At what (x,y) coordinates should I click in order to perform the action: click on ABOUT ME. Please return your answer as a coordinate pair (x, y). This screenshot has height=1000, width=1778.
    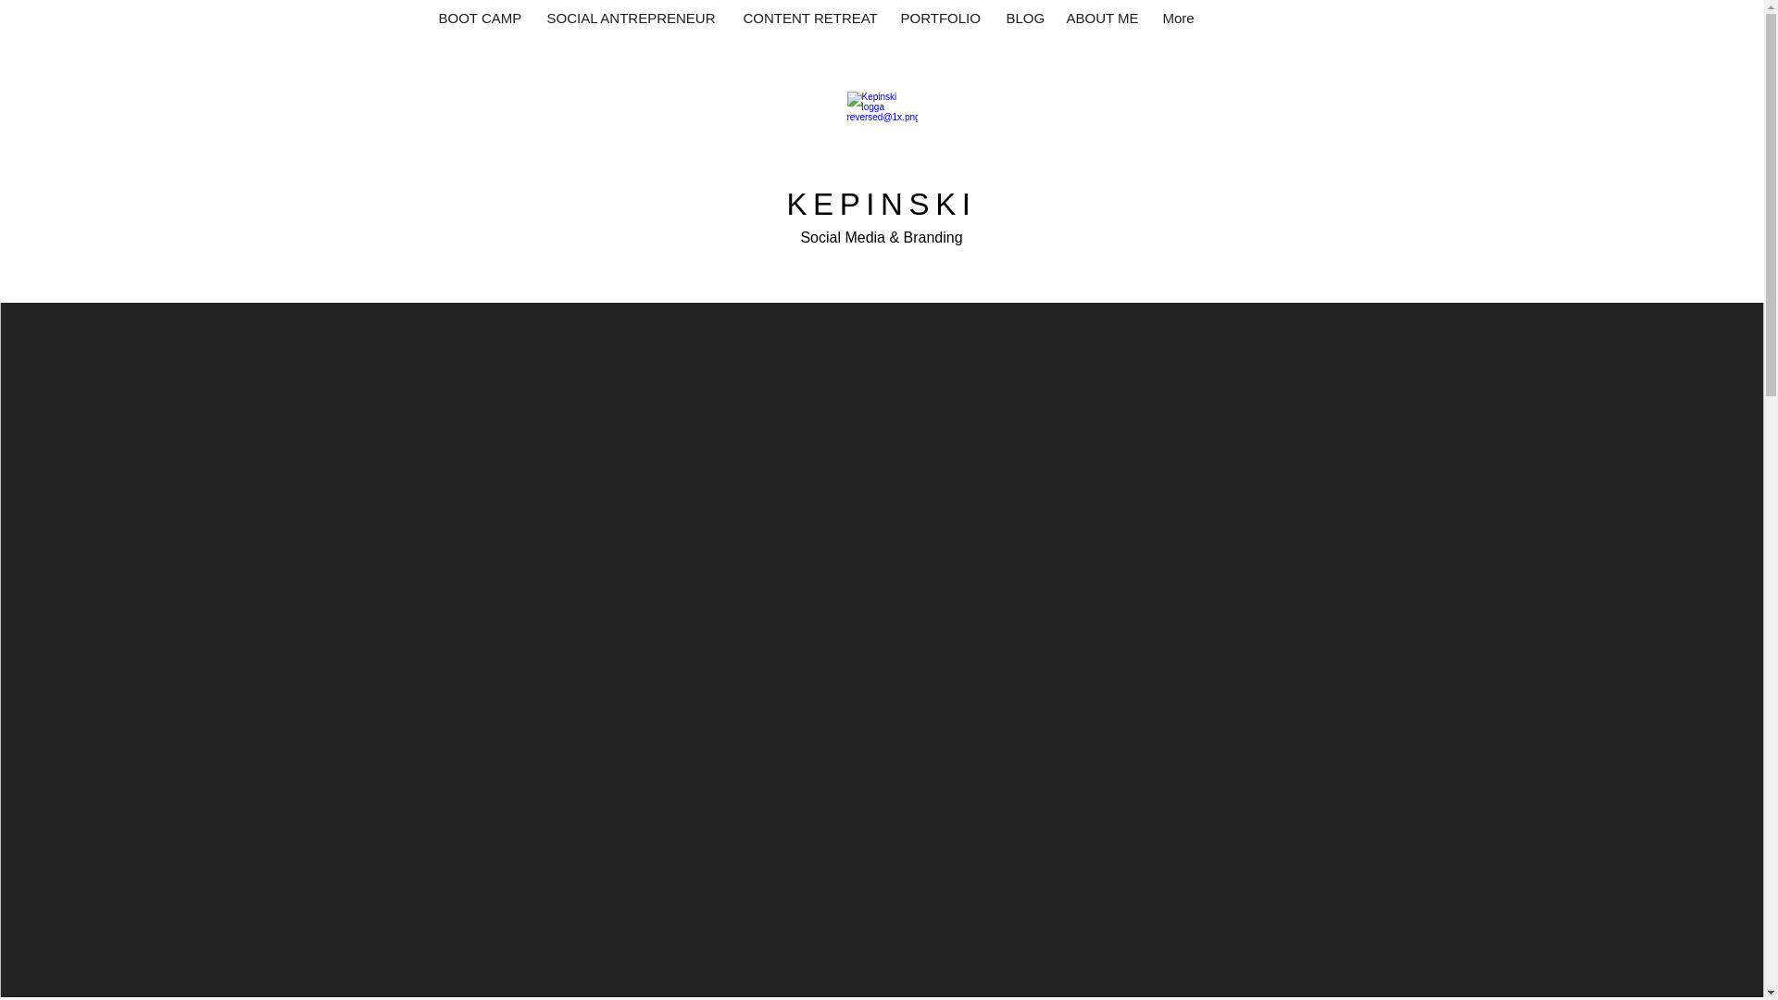
    Looking at the image, I should click on (1106, 19).